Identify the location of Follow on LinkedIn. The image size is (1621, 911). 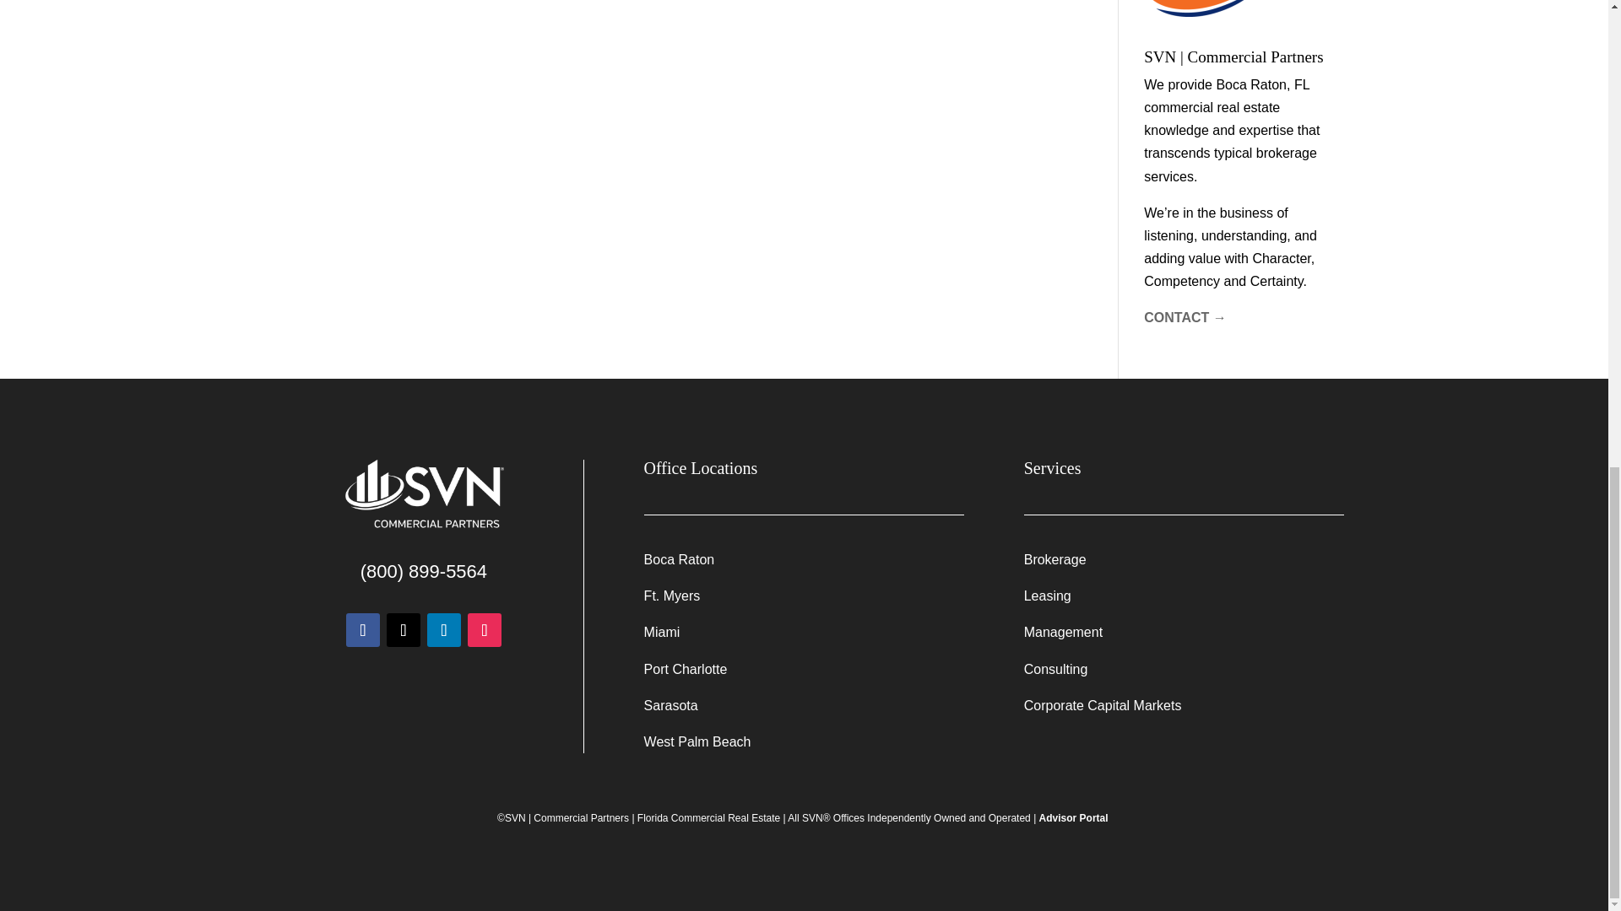
(444, 629).